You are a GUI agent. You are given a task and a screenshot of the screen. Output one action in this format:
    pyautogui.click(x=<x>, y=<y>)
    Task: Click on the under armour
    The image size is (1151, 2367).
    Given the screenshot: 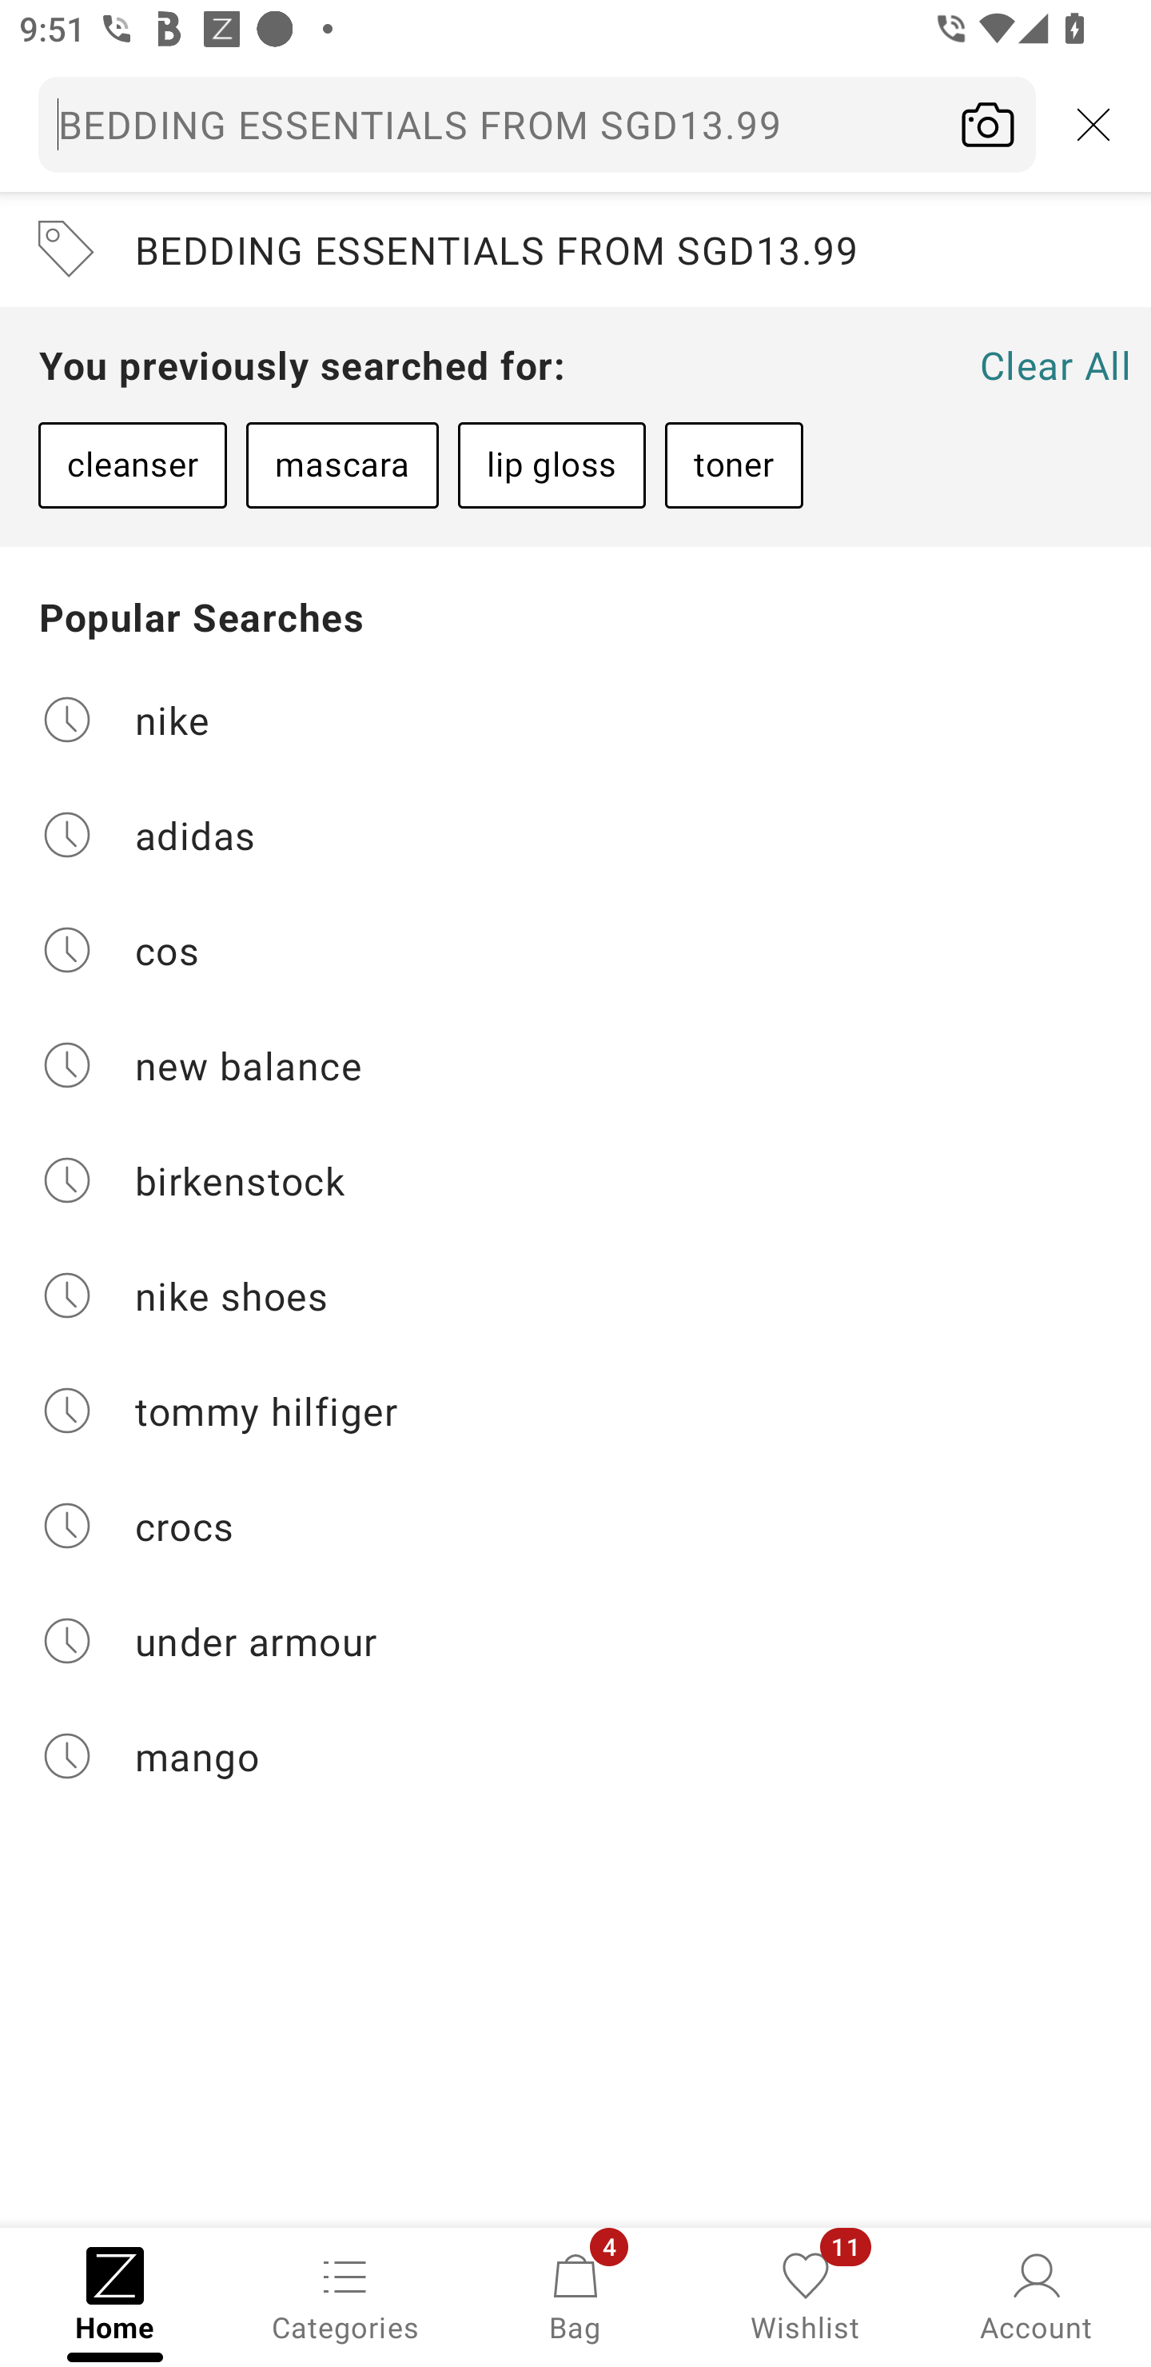 What is the action you would take?
    pyautogui.click(x=575, y=1641)
    